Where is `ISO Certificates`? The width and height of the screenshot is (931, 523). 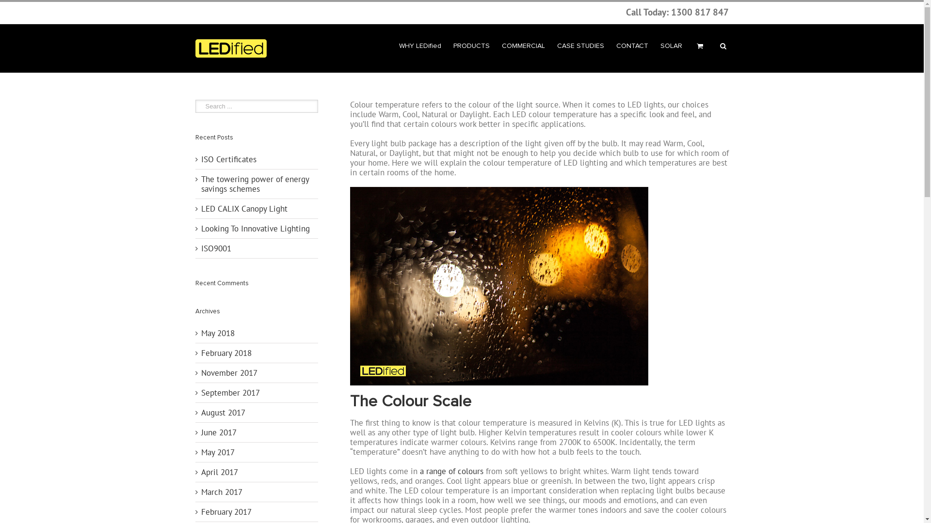 ISO Certificates is located at coordinates (228, 159).